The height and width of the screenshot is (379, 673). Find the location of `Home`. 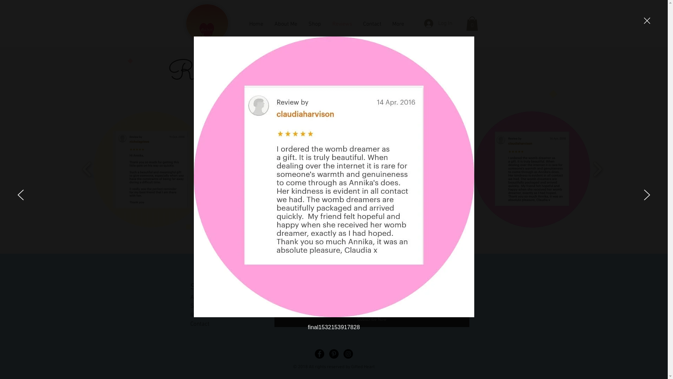

Home is located at coordinates (256, 24).